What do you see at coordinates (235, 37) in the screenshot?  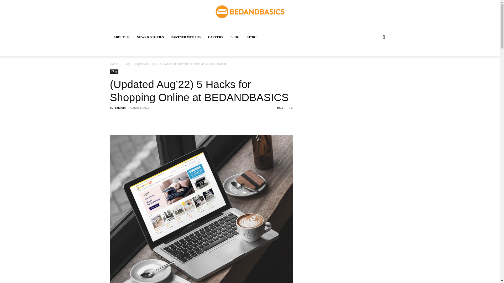 I see `BLOG` at bounding box center [235, 37].